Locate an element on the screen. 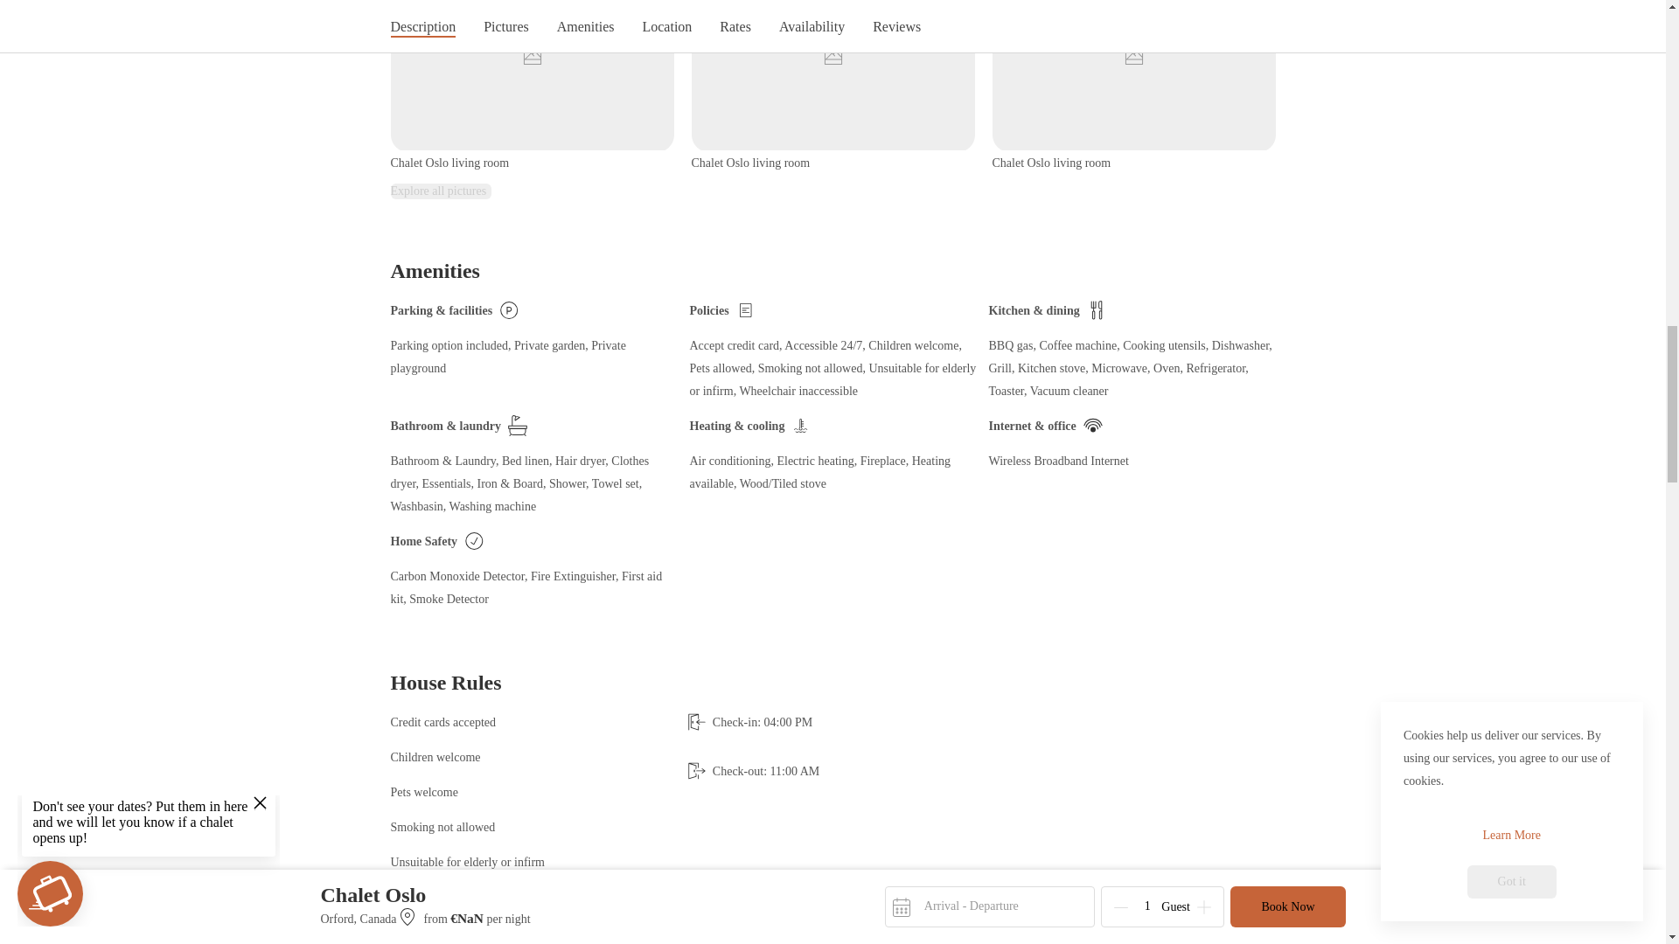  Explore all pictures is located at coordinates (441, 191).